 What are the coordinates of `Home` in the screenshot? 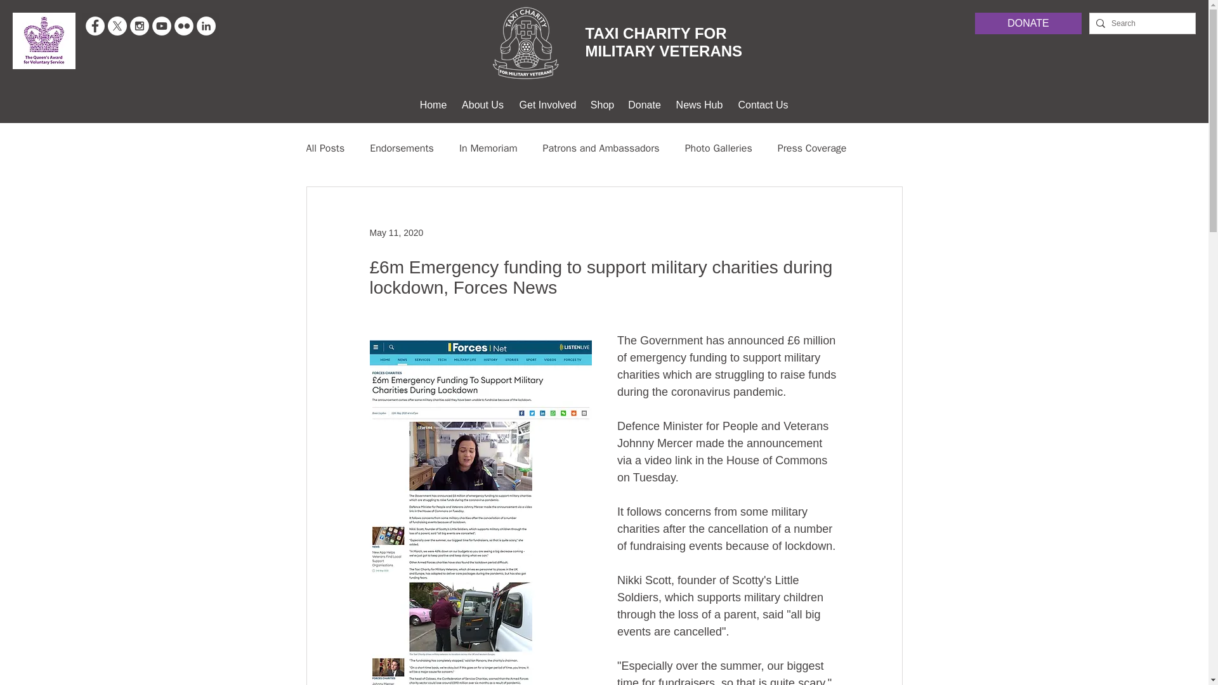 It's located at (433, 105).